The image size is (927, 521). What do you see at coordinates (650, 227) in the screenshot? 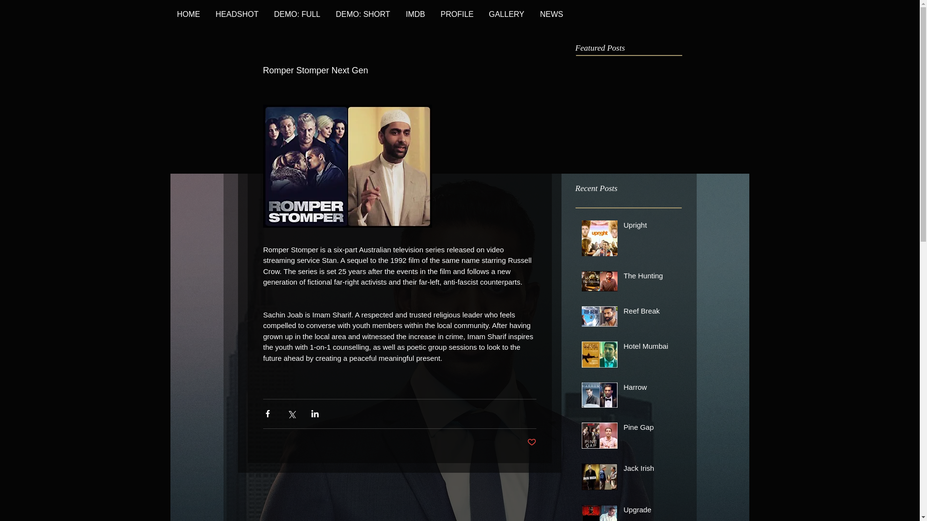
I see `Upright` at bounding box center [650, 227].